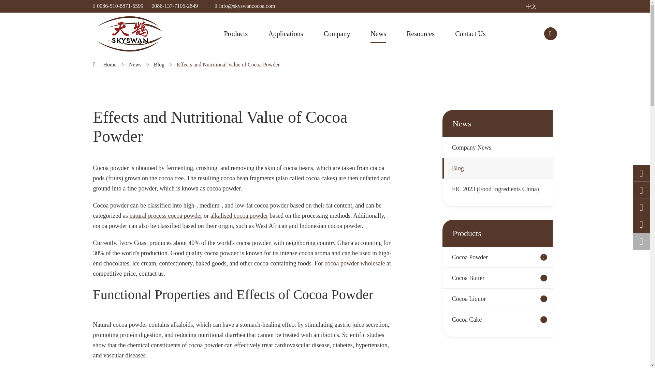 This screenshot has height=368, width=655. What do you see at coordinates (159, 64) in the screenshot?
I see `Blog` at bounding box center [159, 64].